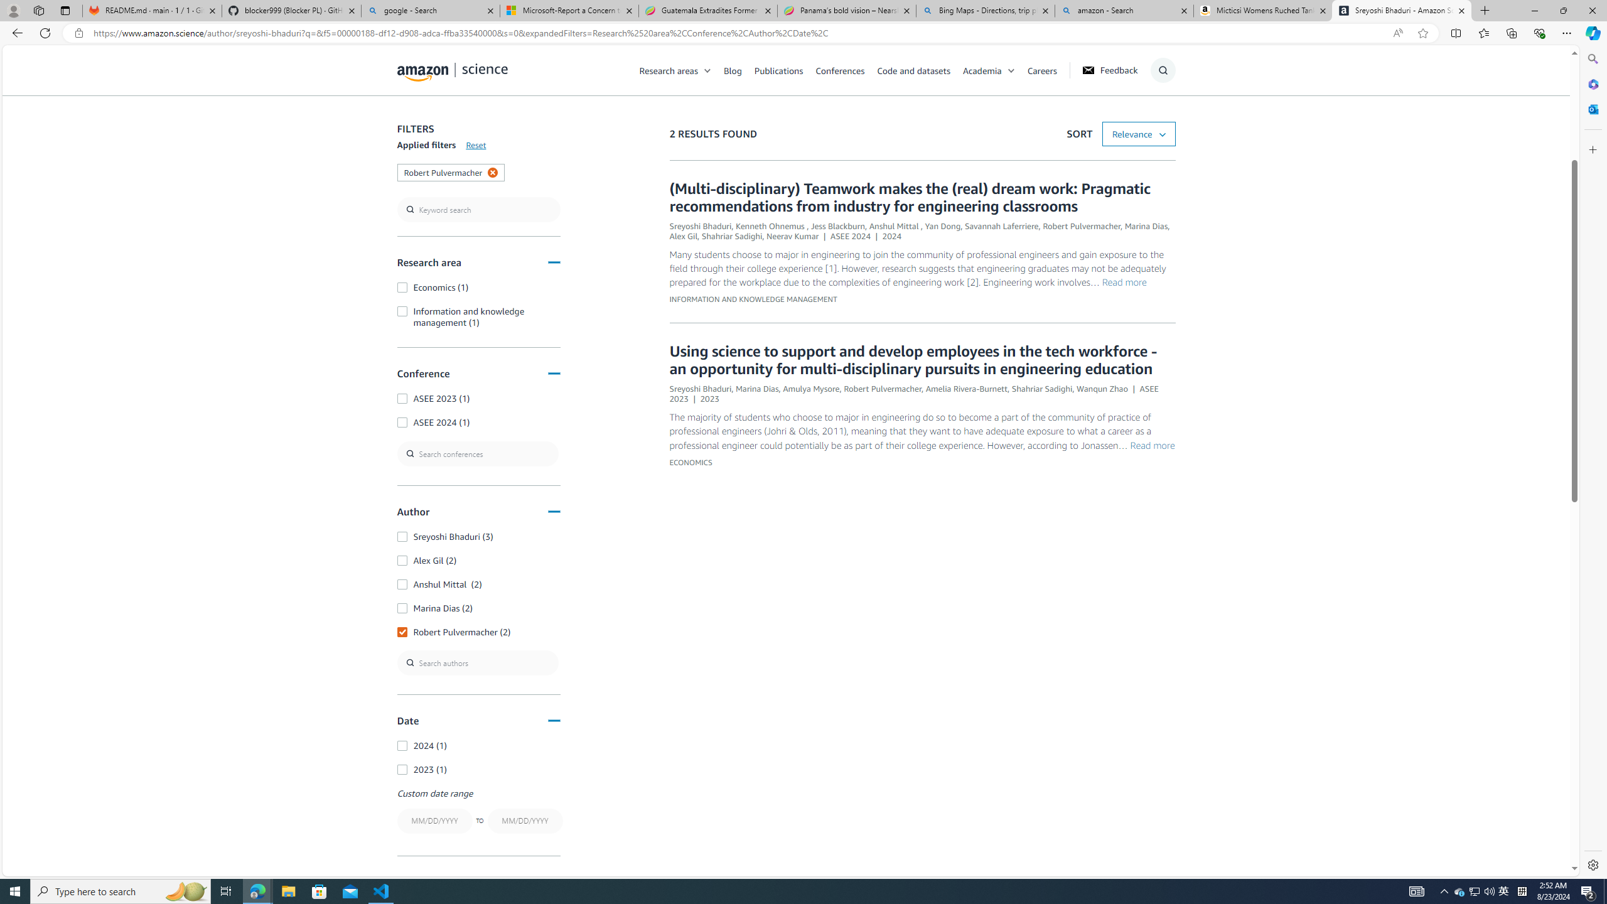 This screenshot has width=1607, height=904. I want to click on Custom date rangeTO, so click(478, 812).